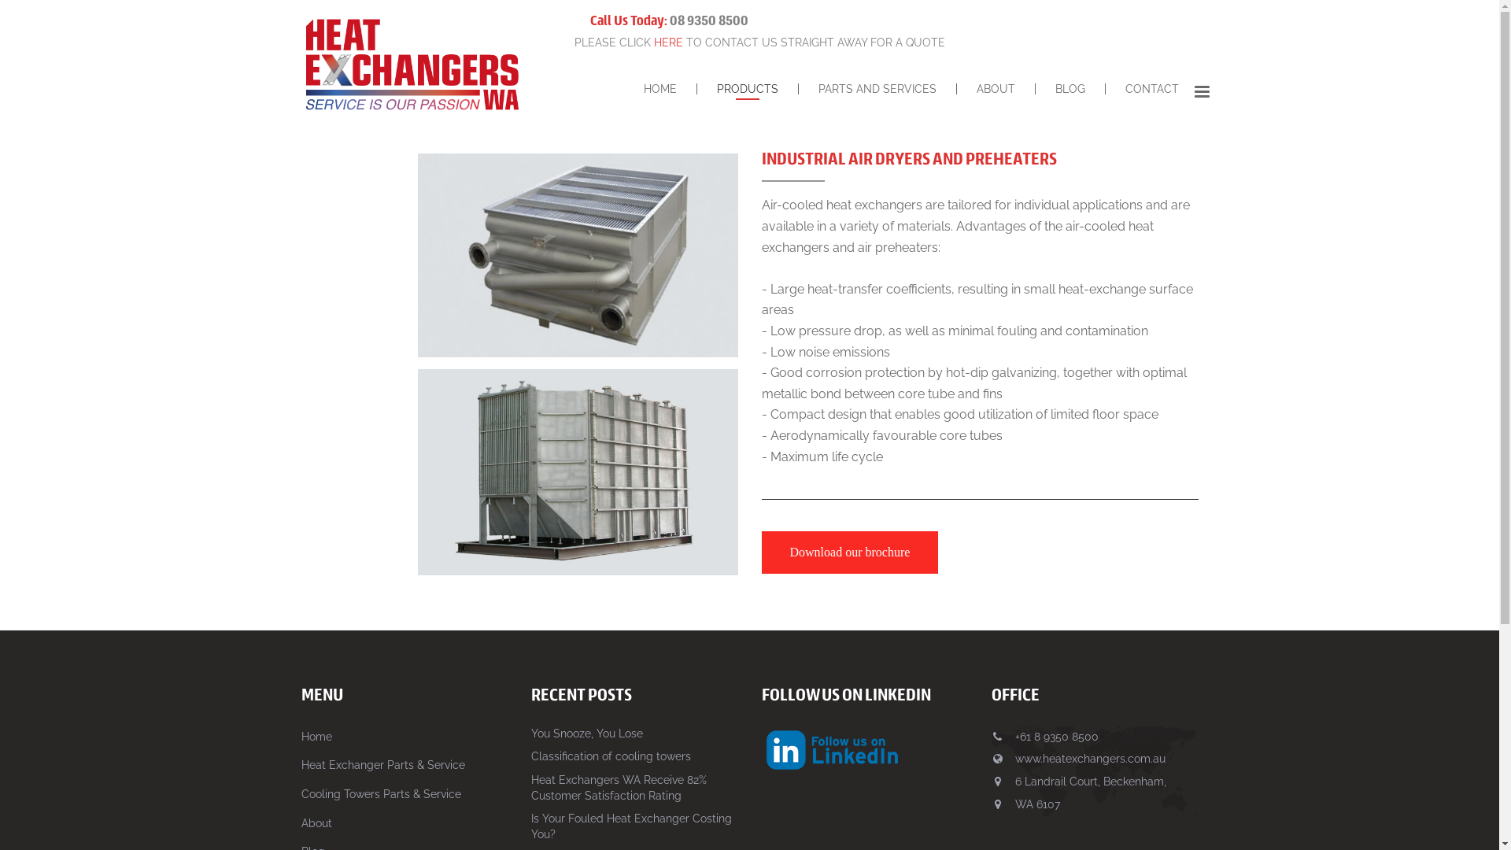 Image resolution: width=1511 pixels, height=850 pixels. Describe the element at coordinates (833, 750) in the screenshot. I see `Linkedin` at that location.